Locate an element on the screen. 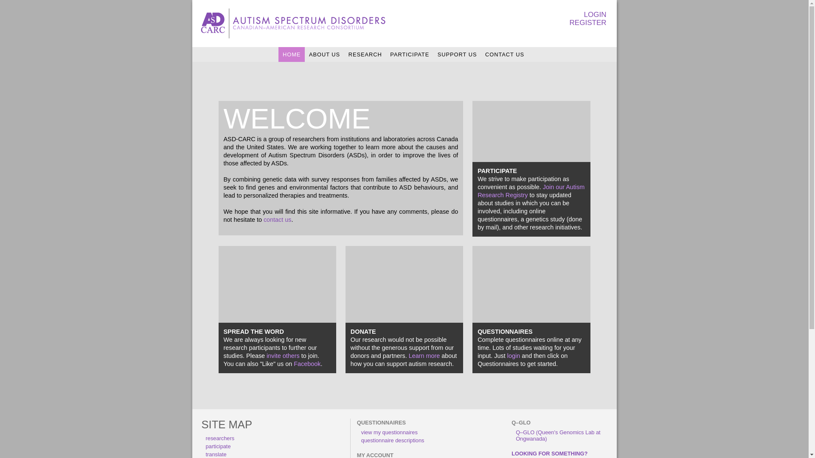  contact us is located at coordinates (278, 220).